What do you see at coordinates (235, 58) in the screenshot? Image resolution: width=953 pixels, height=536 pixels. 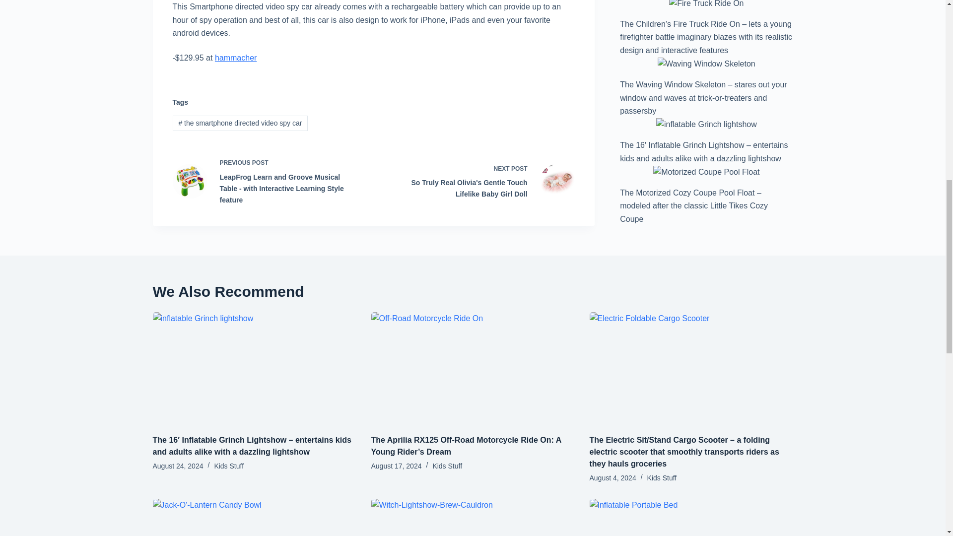 I see `The Smartphone Directed Video Spy Car` at bounding box center [235, 58].